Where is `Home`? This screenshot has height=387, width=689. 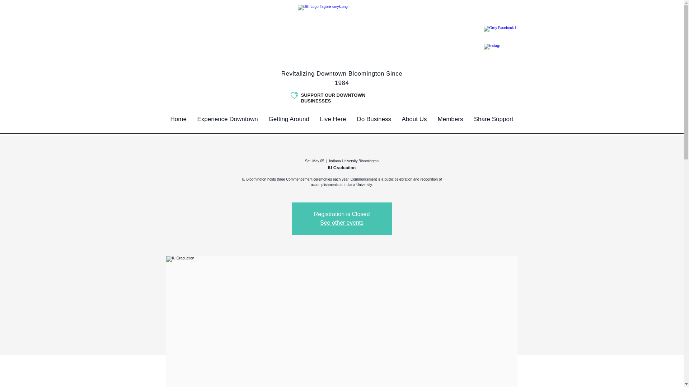 Home is located at coordinates (179, 119).